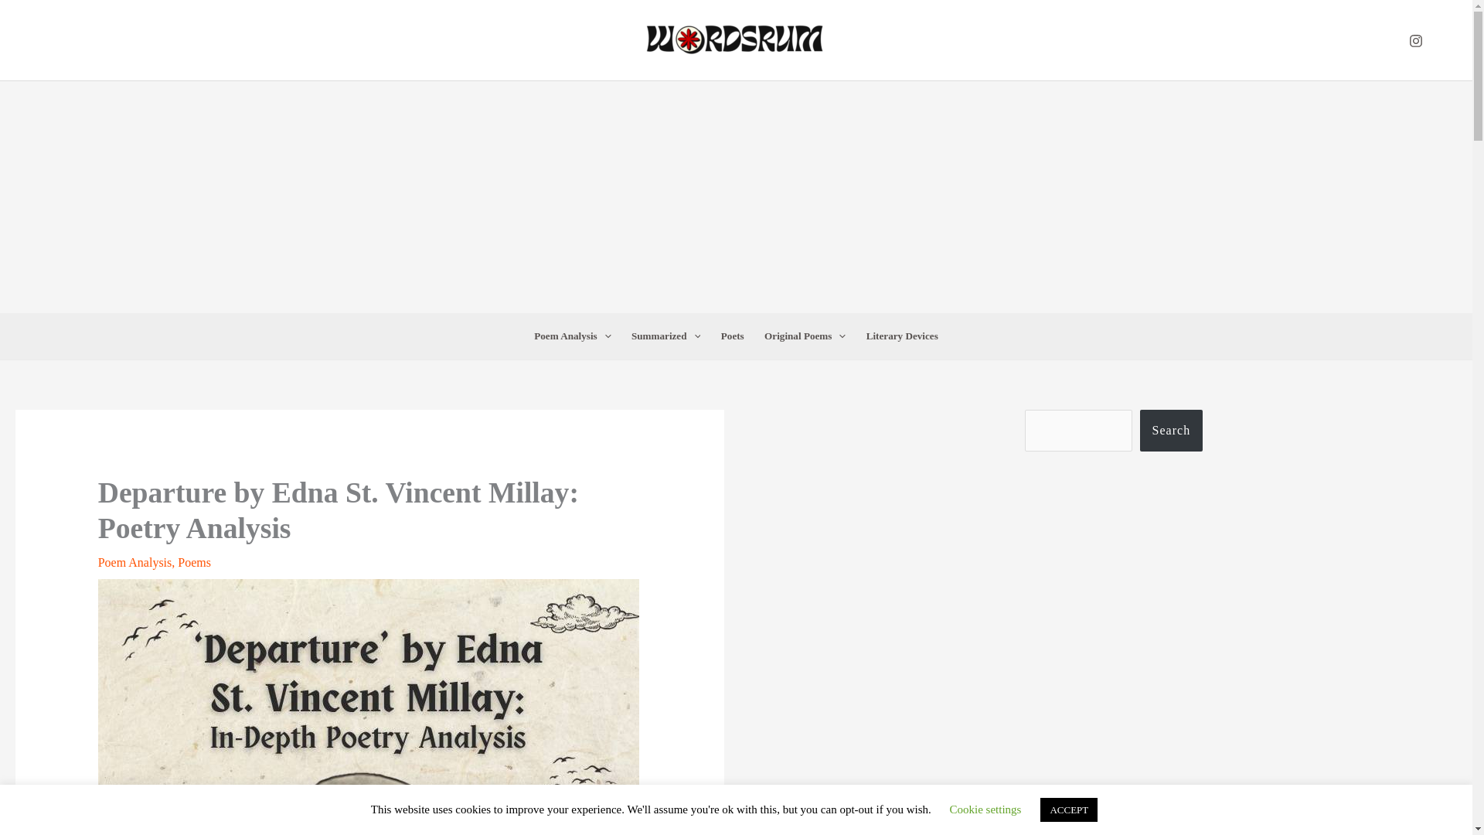 The height and width of the screenshot is (835, 1484). What do you see at coordinates (666, 336) in the screenshot?
I see `Summarized` at bounding box center [666, 336].